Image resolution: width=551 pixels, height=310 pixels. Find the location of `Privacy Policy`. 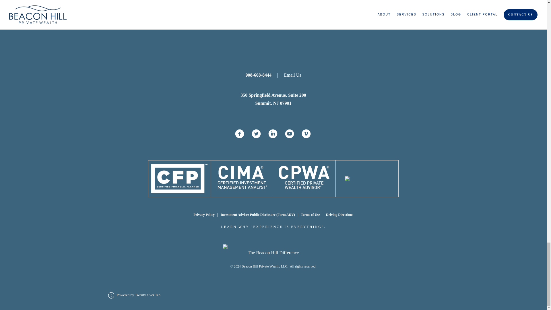

Privacy Policy is located at coordinates (204, 214).